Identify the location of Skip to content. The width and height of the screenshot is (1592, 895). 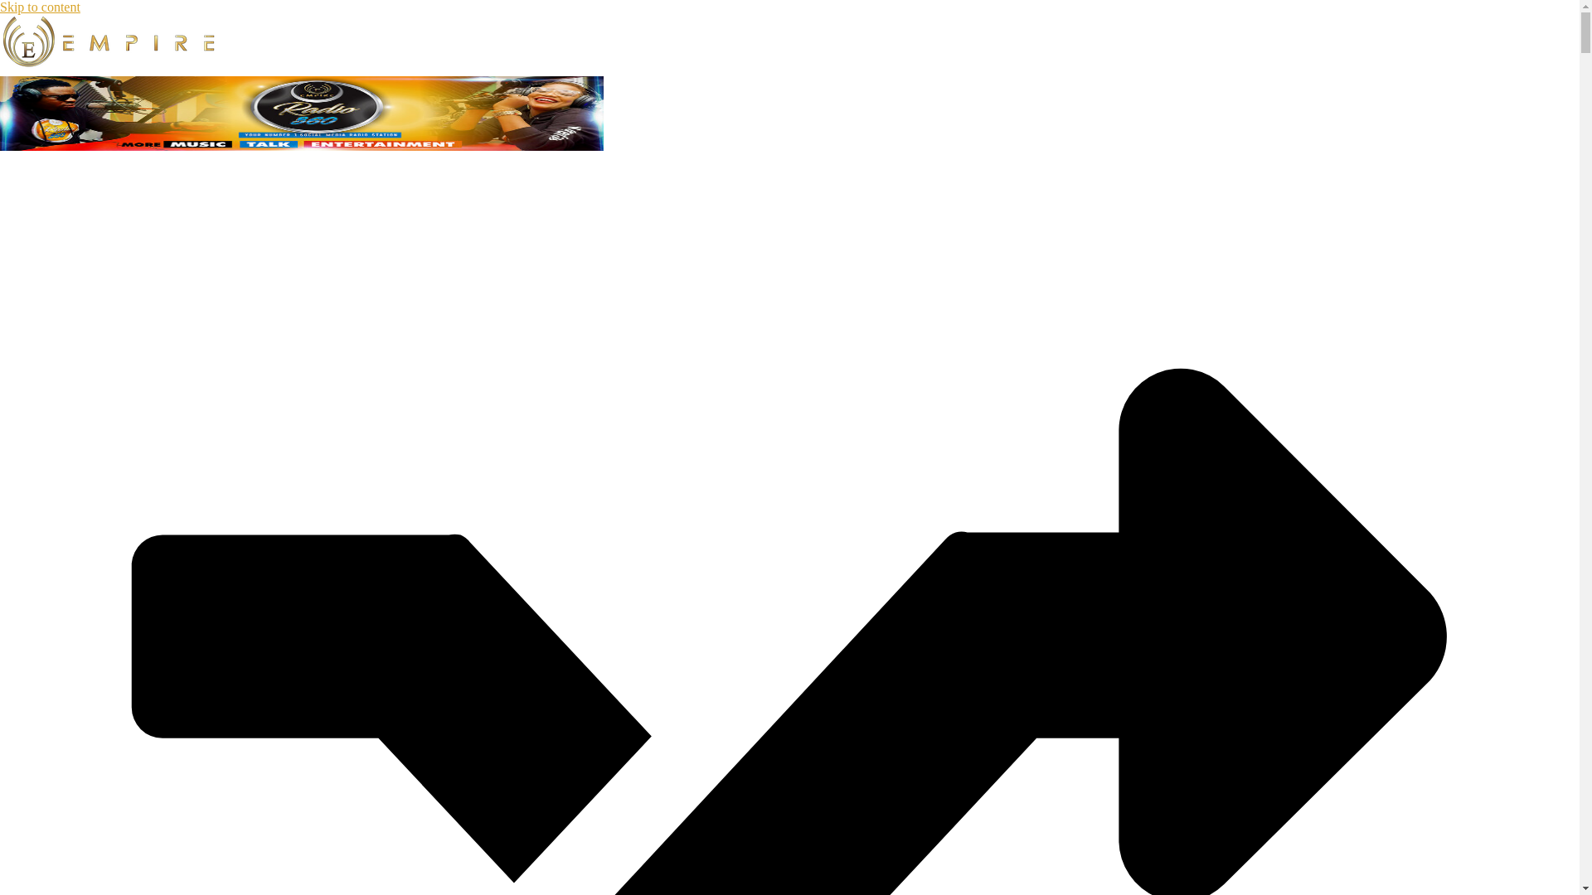
(40, 7).